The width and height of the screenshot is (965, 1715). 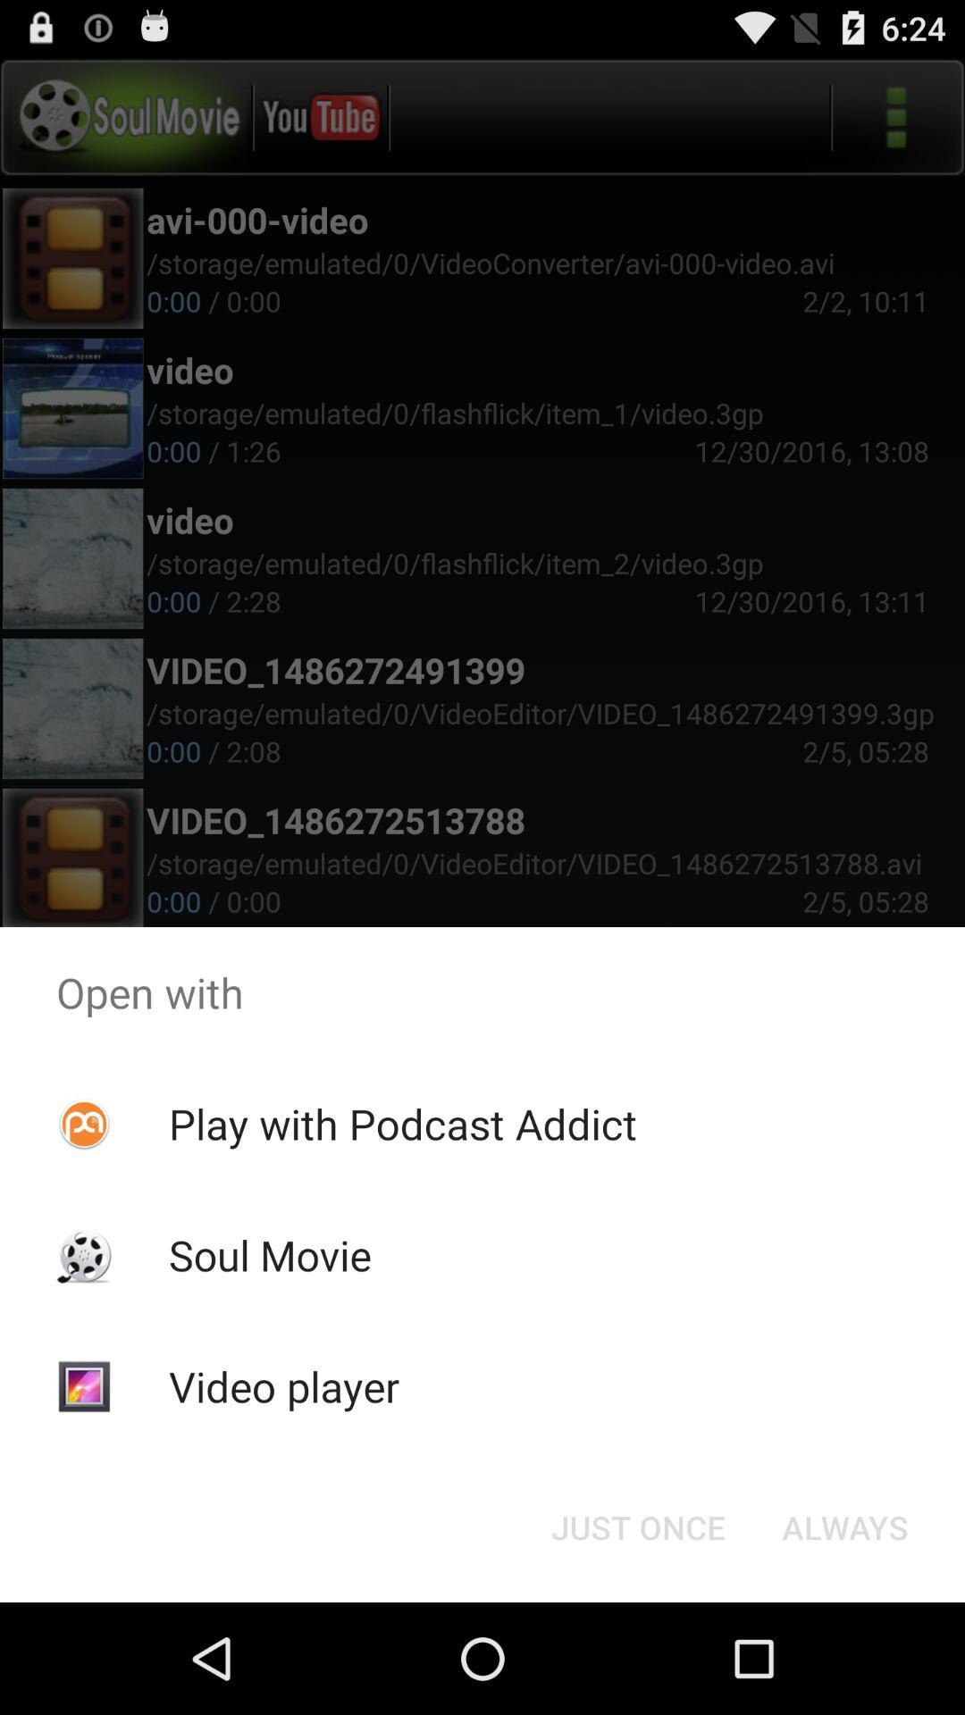 I want to click on scroll to play with podcast item, so click(x=402, y=1124).